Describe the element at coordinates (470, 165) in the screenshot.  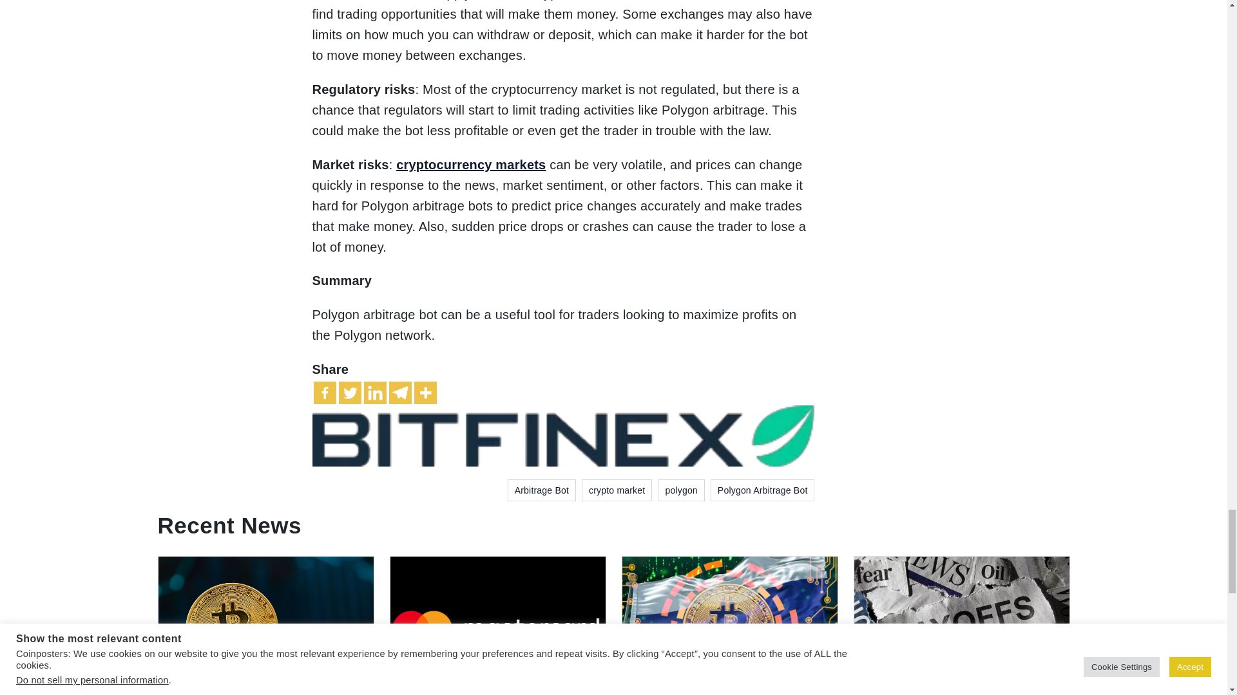
I see `cryptocurrency markets` at that location.